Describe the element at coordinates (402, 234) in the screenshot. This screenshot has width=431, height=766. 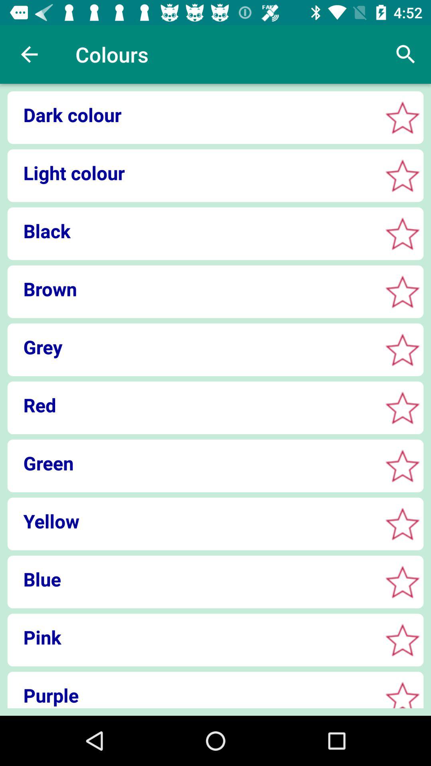
I see `click to favorite` at that location.